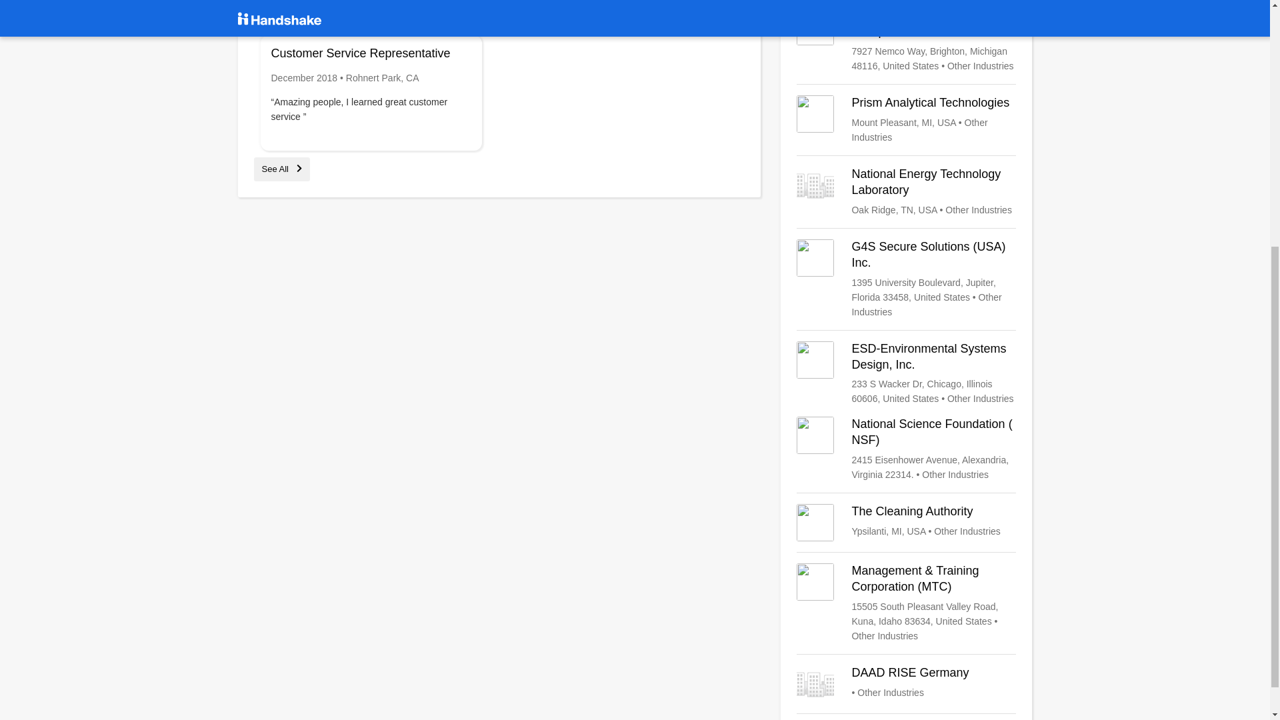 Image resolution: width=1280 pixels, height=720 pixels. Describe the element at coordinates (906, 40) in the screenshot. I see `CommonSail Investment Group` at that location.